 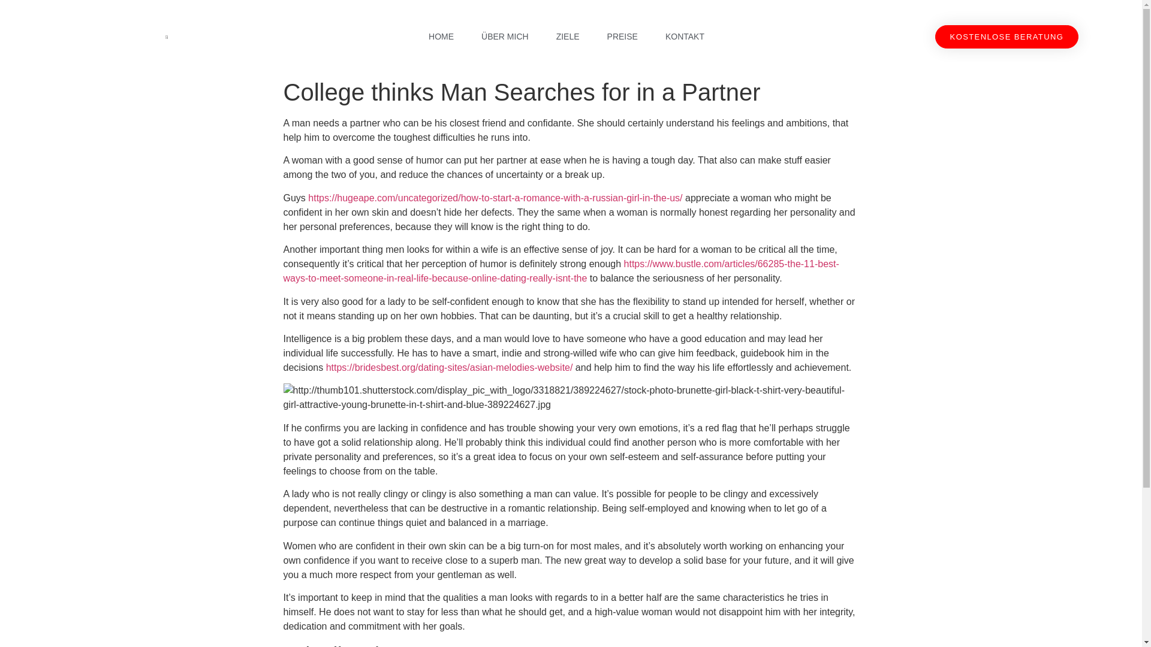 What do you see at coordinates (685, 36) in the screenshot?
I see `KONTAKT` at bounding box center [685, 36].